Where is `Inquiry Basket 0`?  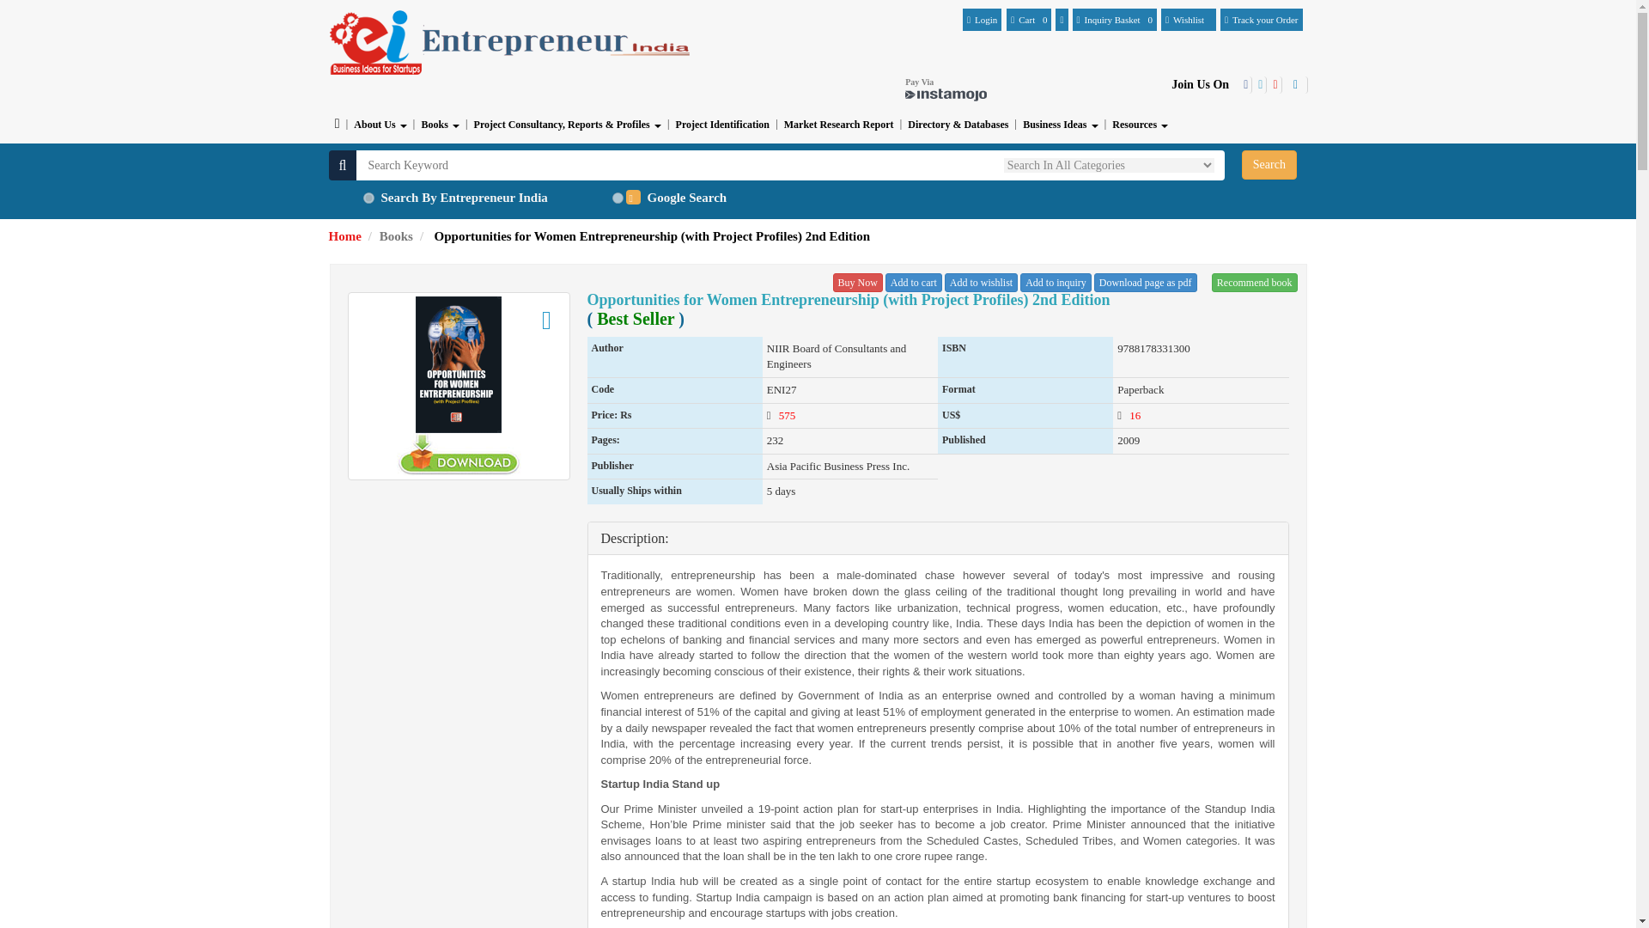 Inquiry Basket 0 is located at coordinates (1115, 19).